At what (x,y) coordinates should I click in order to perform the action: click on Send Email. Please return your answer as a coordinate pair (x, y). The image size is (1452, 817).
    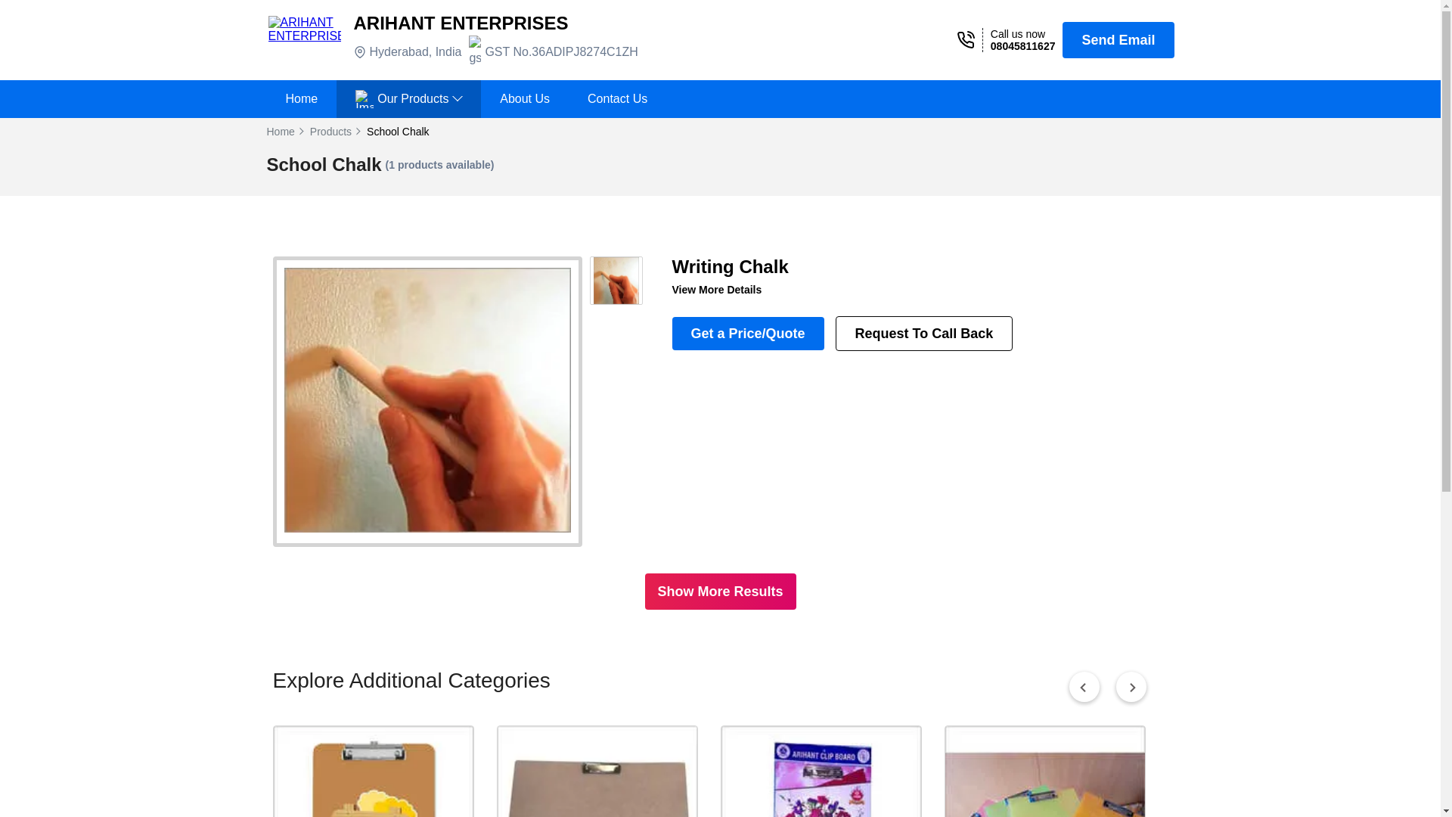
    Looking at the image, I should click on (1118, 39).